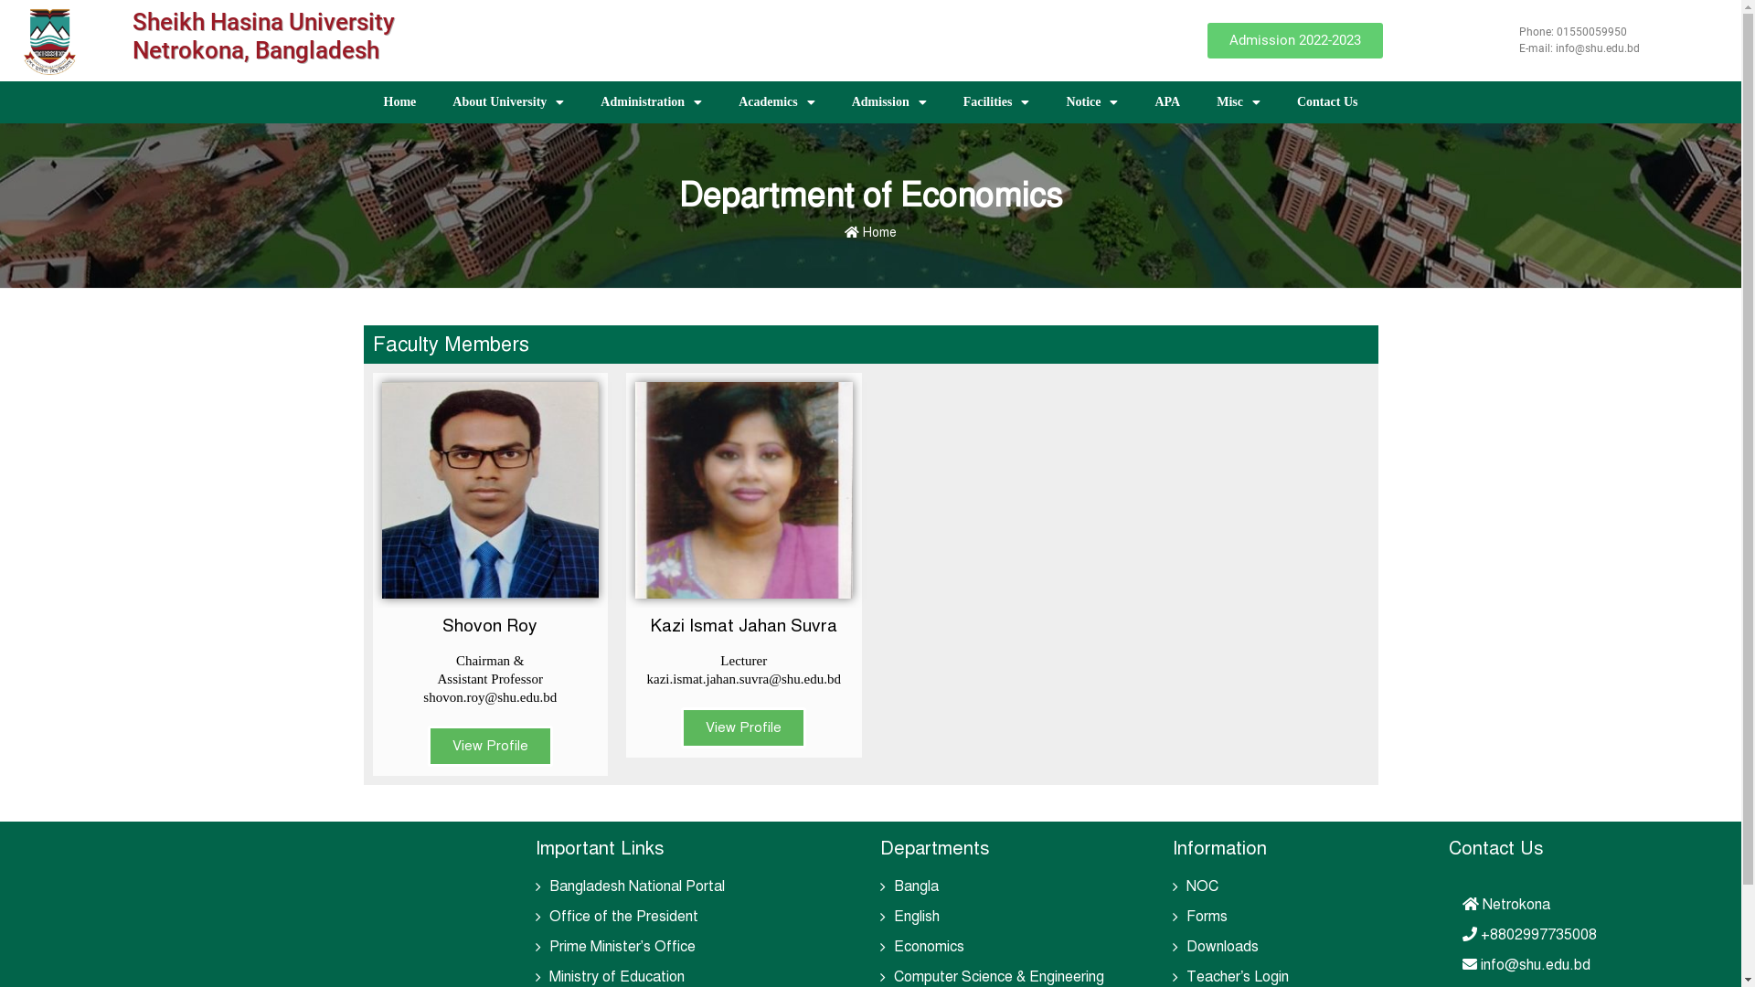 The width and height of the screenshot is (1755, 987). I want to click on Bangladesh National Portal, so click(636, 886).